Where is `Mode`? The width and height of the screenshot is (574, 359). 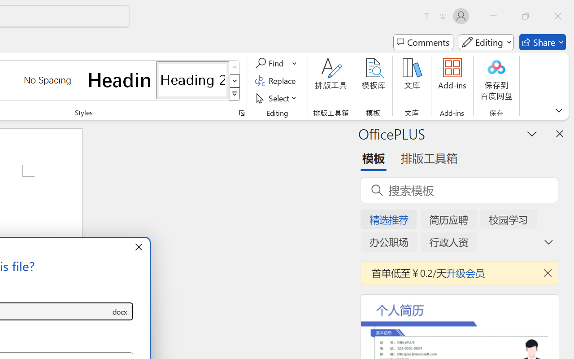
Mode is located at coordinates (486, 42).